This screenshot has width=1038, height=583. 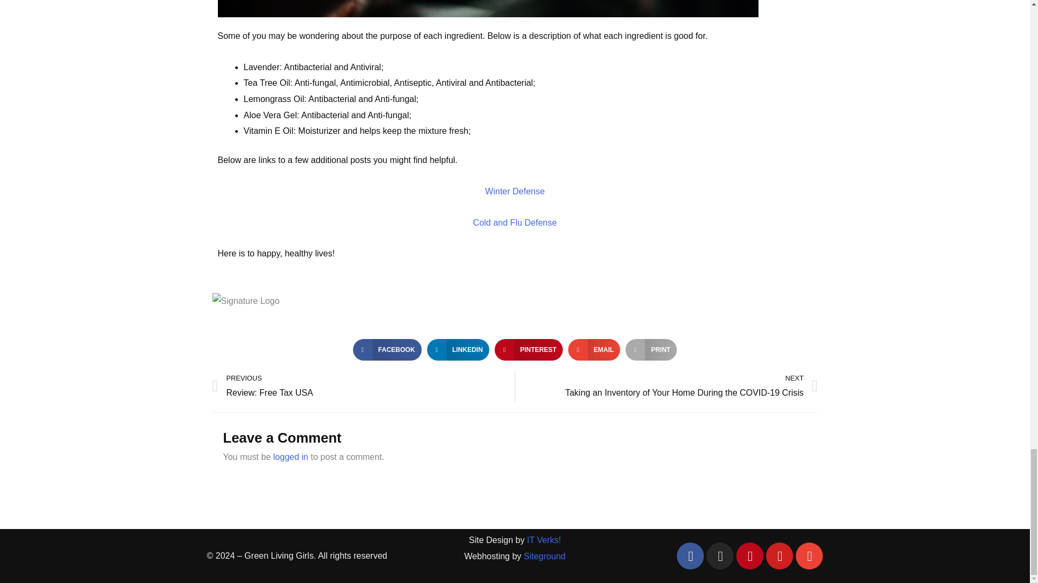 I want to click on Cold and Flu Defense, so click(x=545, y=556).